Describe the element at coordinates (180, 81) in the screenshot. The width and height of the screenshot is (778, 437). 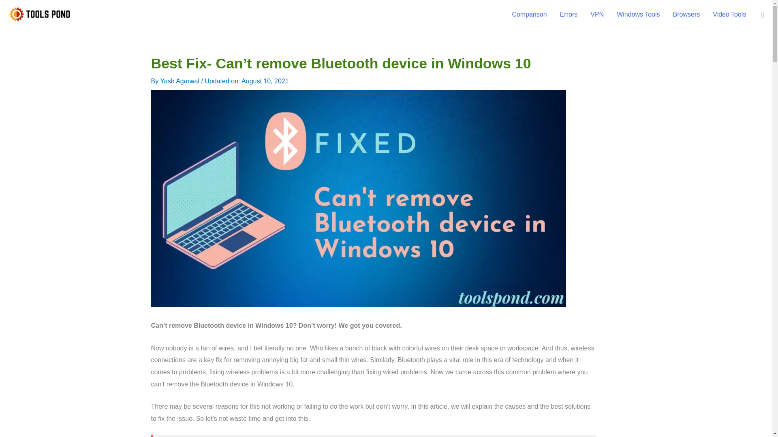
I see `View all posts by Yash Agarwal` at that location.